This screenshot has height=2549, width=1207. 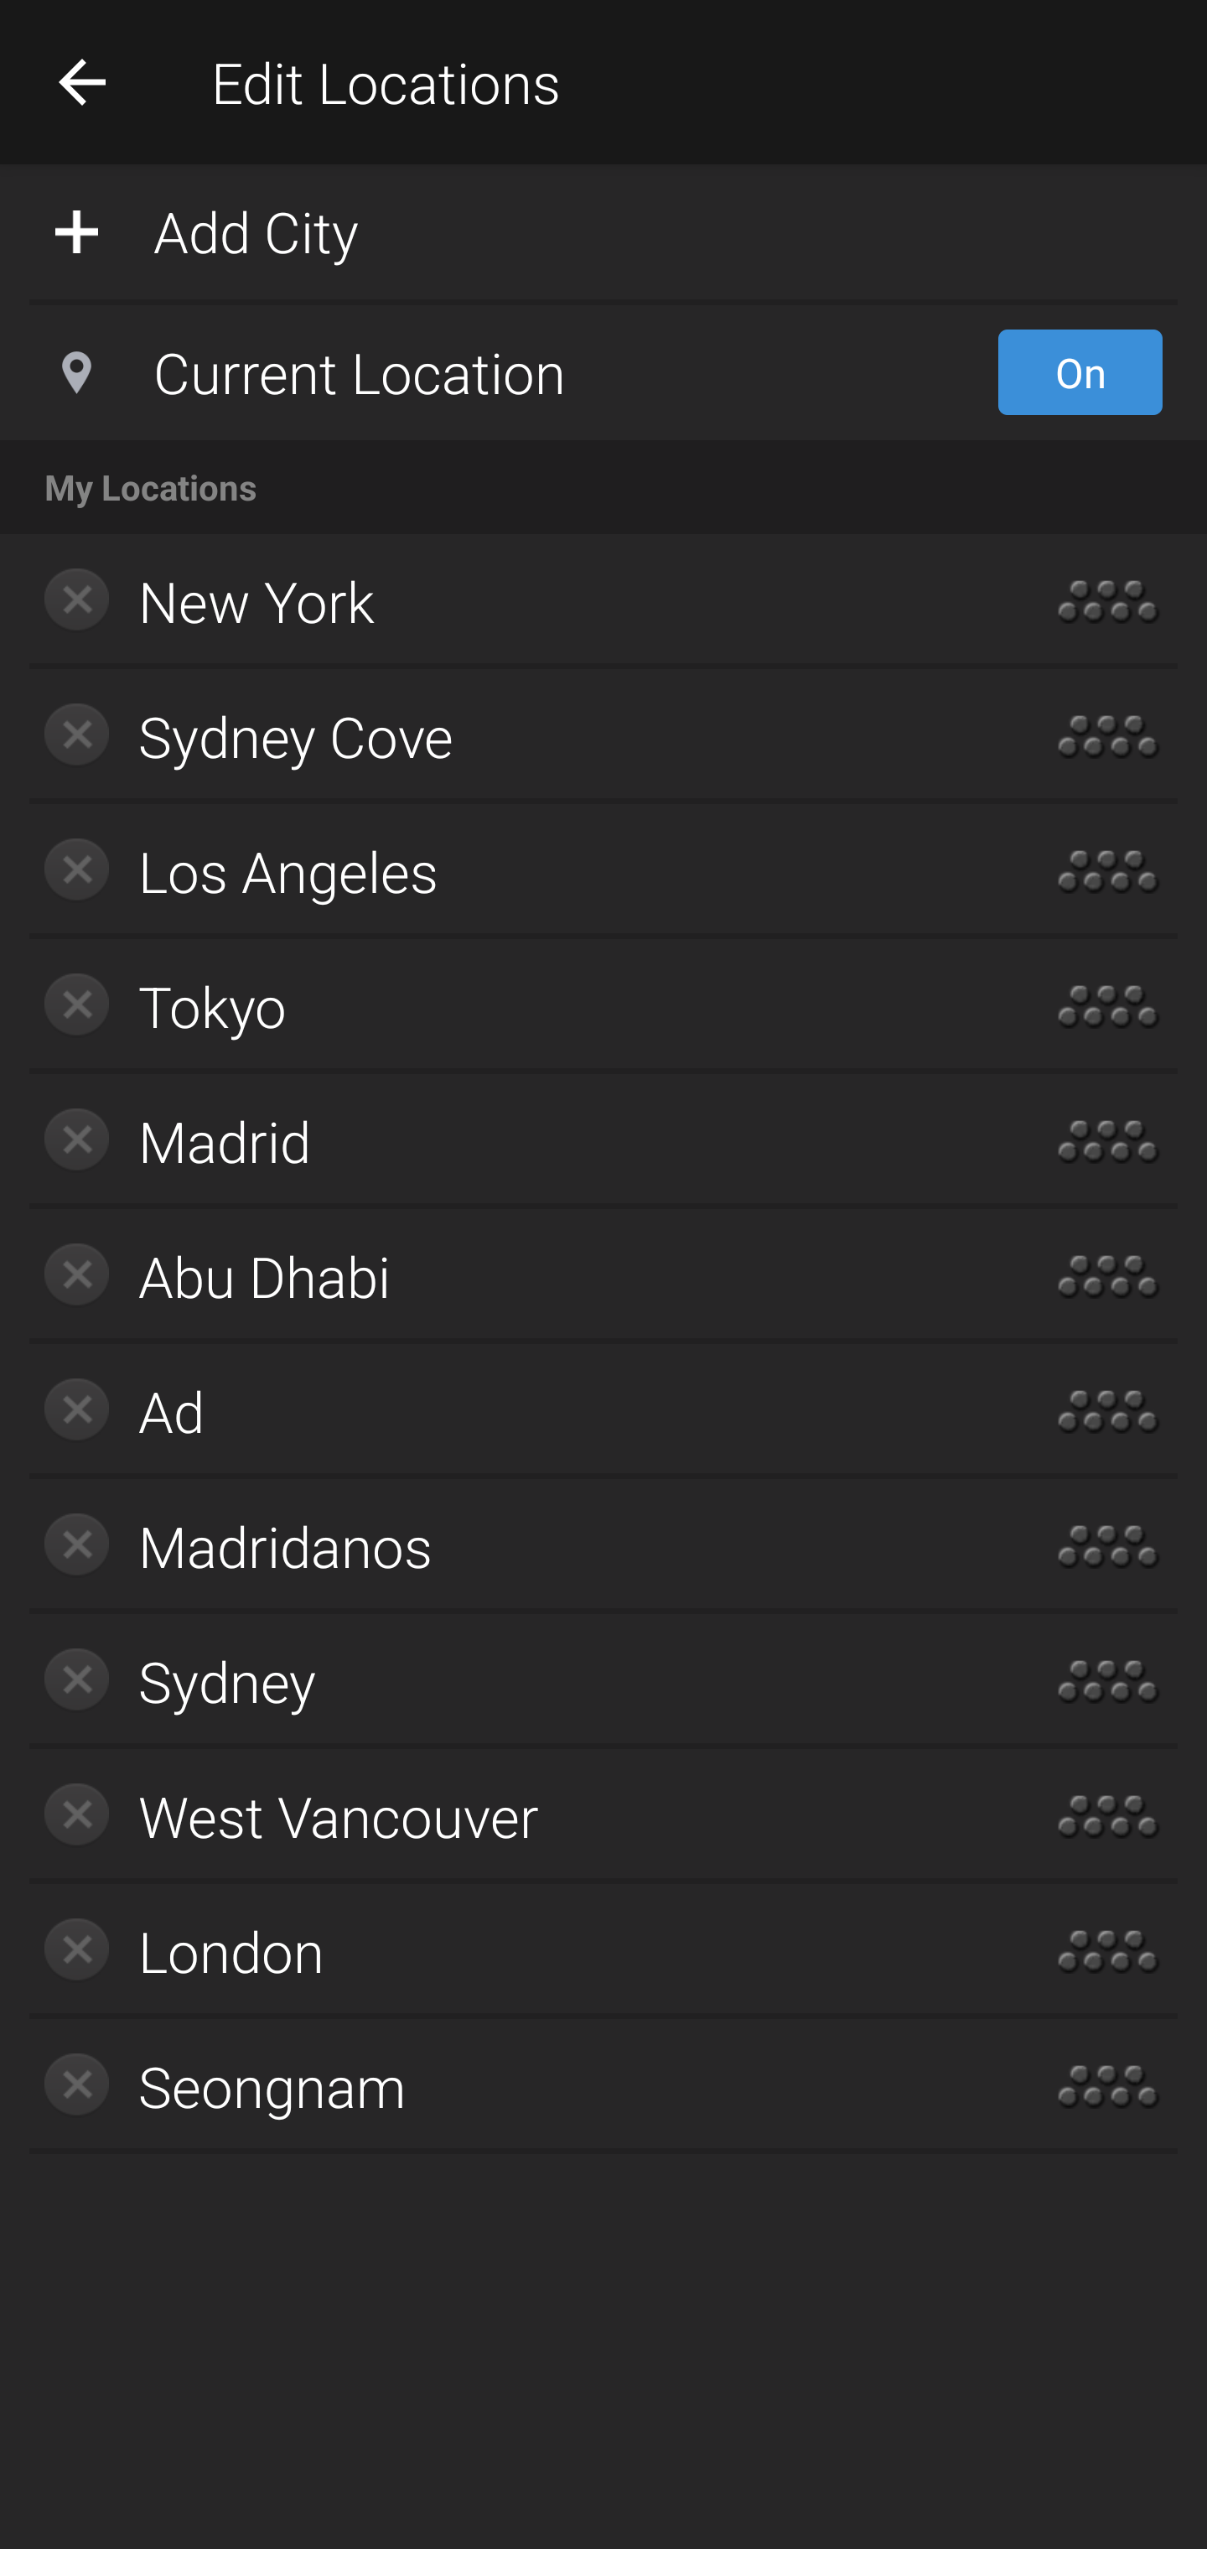 What do you see at coordinates (506, 2086) in the screenshot?
I see `Delete: Seongnam Seongnam` at bounding box center [506, 2086].